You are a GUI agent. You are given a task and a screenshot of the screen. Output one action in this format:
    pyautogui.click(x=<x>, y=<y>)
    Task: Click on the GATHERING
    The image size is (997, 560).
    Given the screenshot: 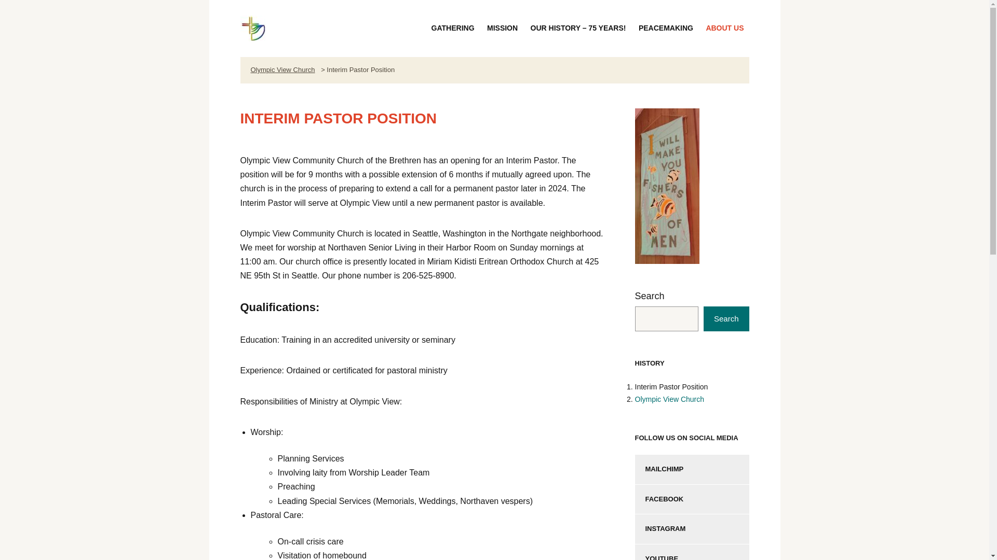 What is the action you would take?
    pyautogui.click(x=453, y=28)
    